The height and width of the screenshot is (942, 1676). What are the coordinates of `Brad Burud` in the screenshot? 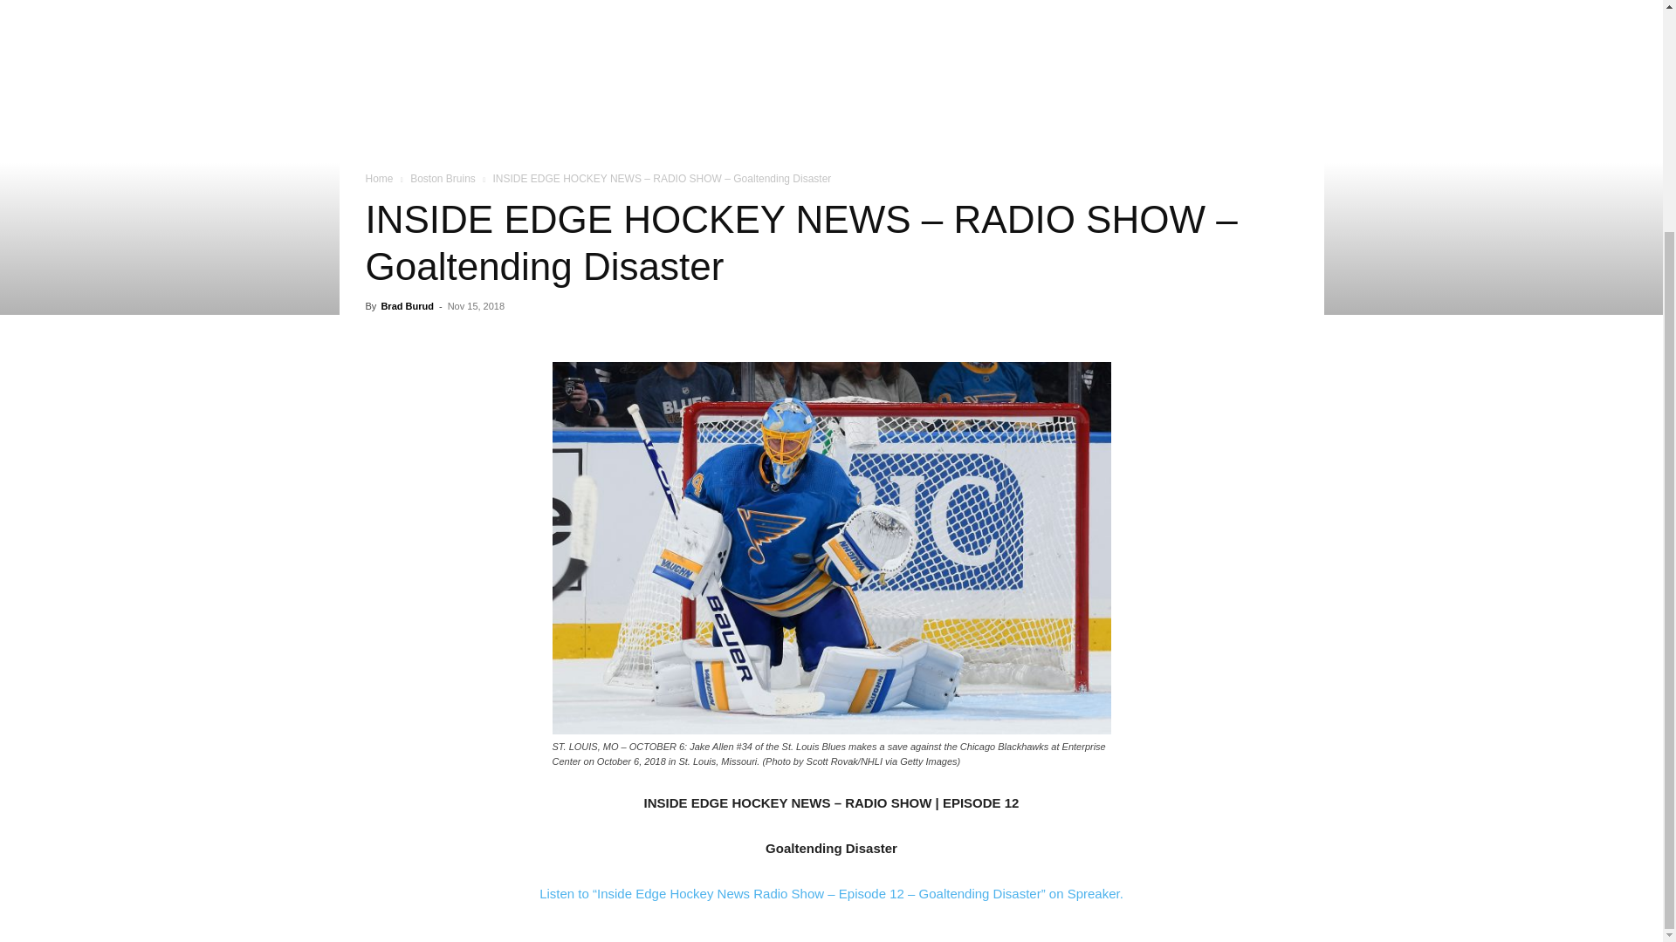 It's located at (407, 305).